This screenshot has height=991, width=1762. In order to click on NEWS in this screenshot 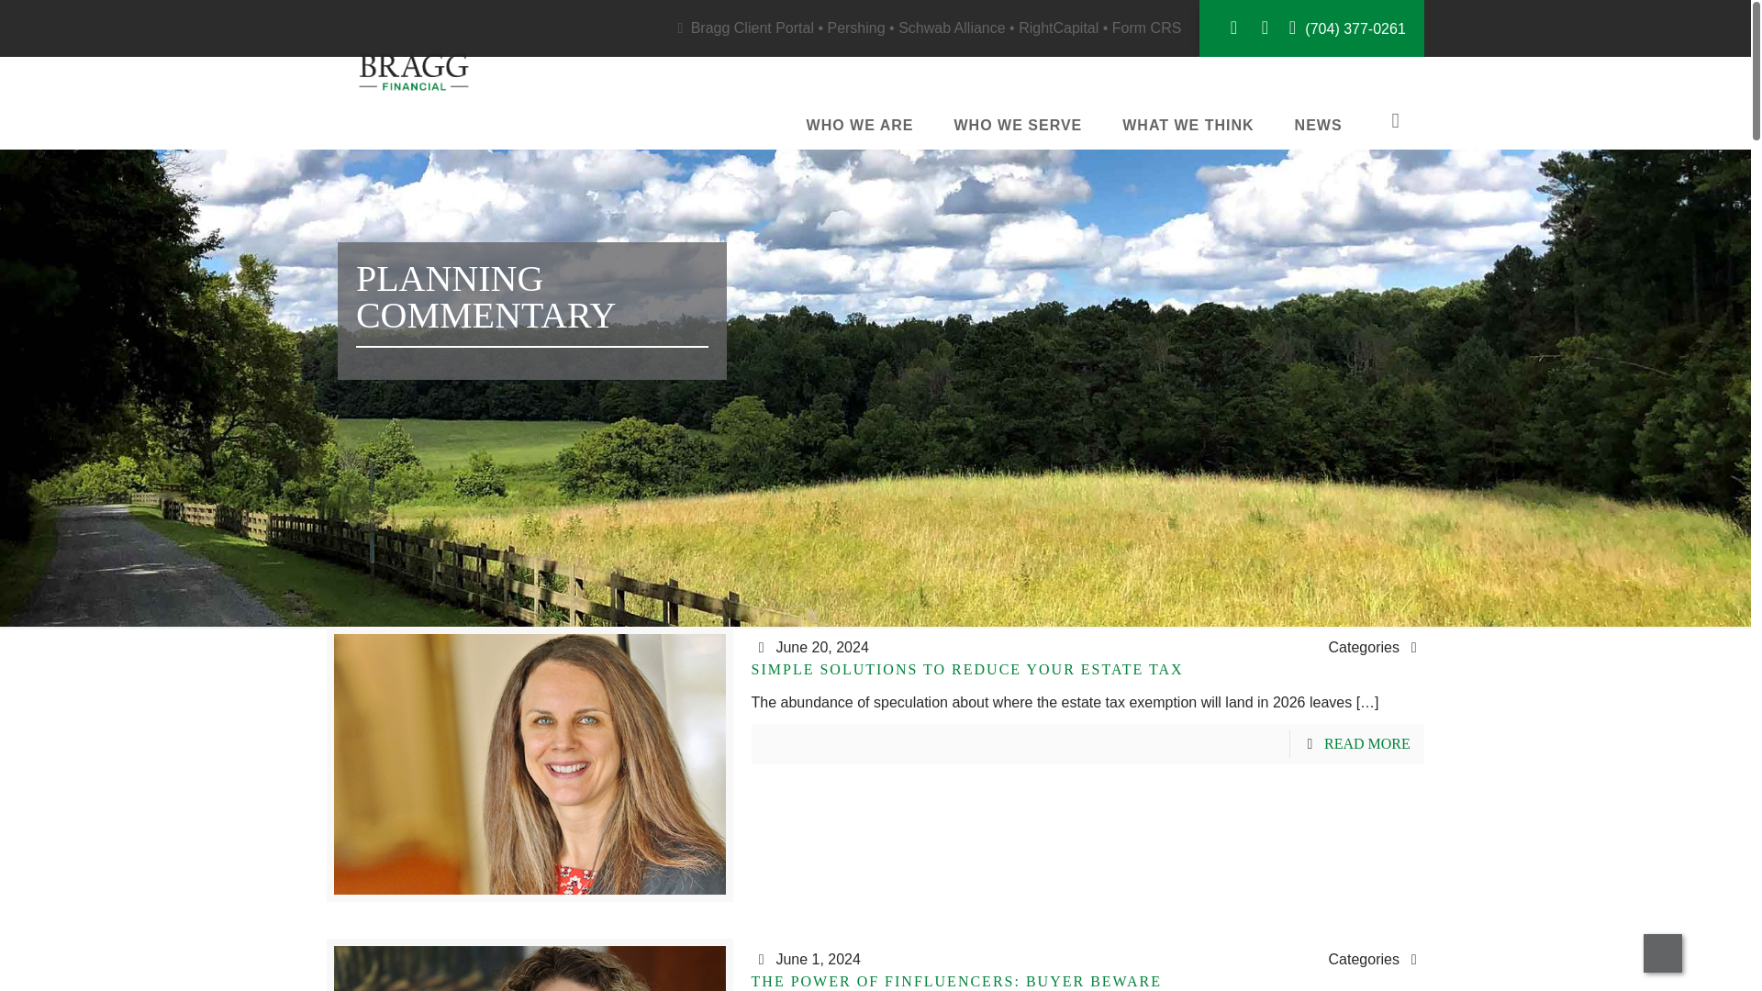, I will do `click(1318, 126)`.